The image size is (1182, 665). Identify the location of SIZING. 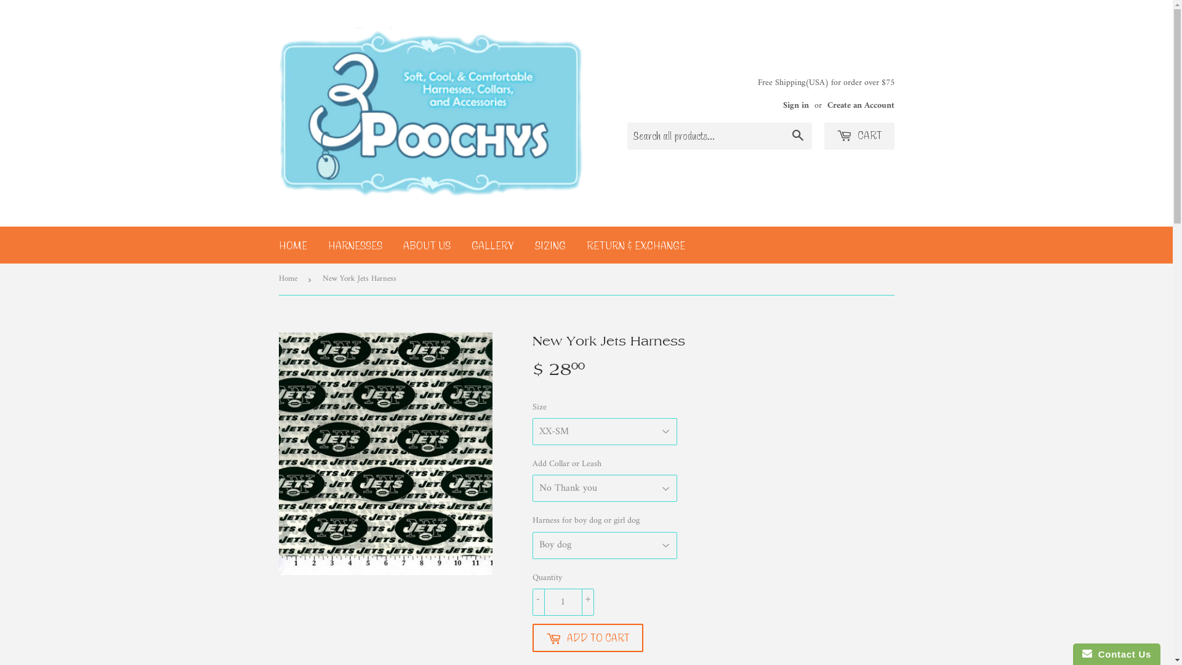
(550, 245).